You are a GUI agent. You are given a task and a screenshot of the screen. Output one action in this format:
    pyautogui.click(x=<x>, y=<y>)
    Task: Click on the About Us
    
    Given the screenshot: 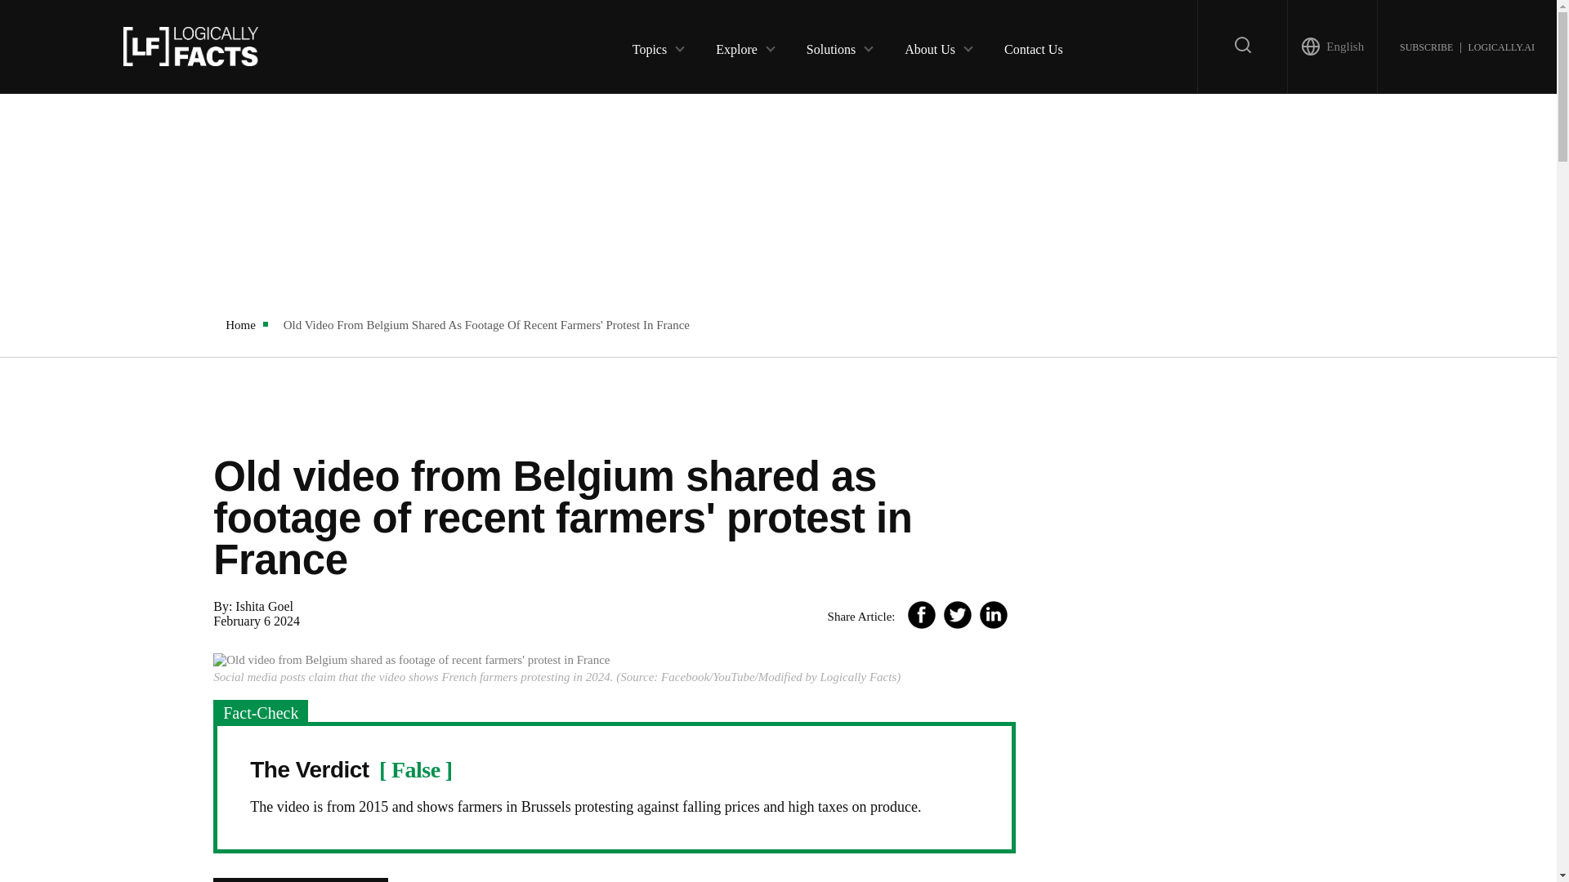 What is the action you would take?
    pyautogui.click(x=930, y=46)
    